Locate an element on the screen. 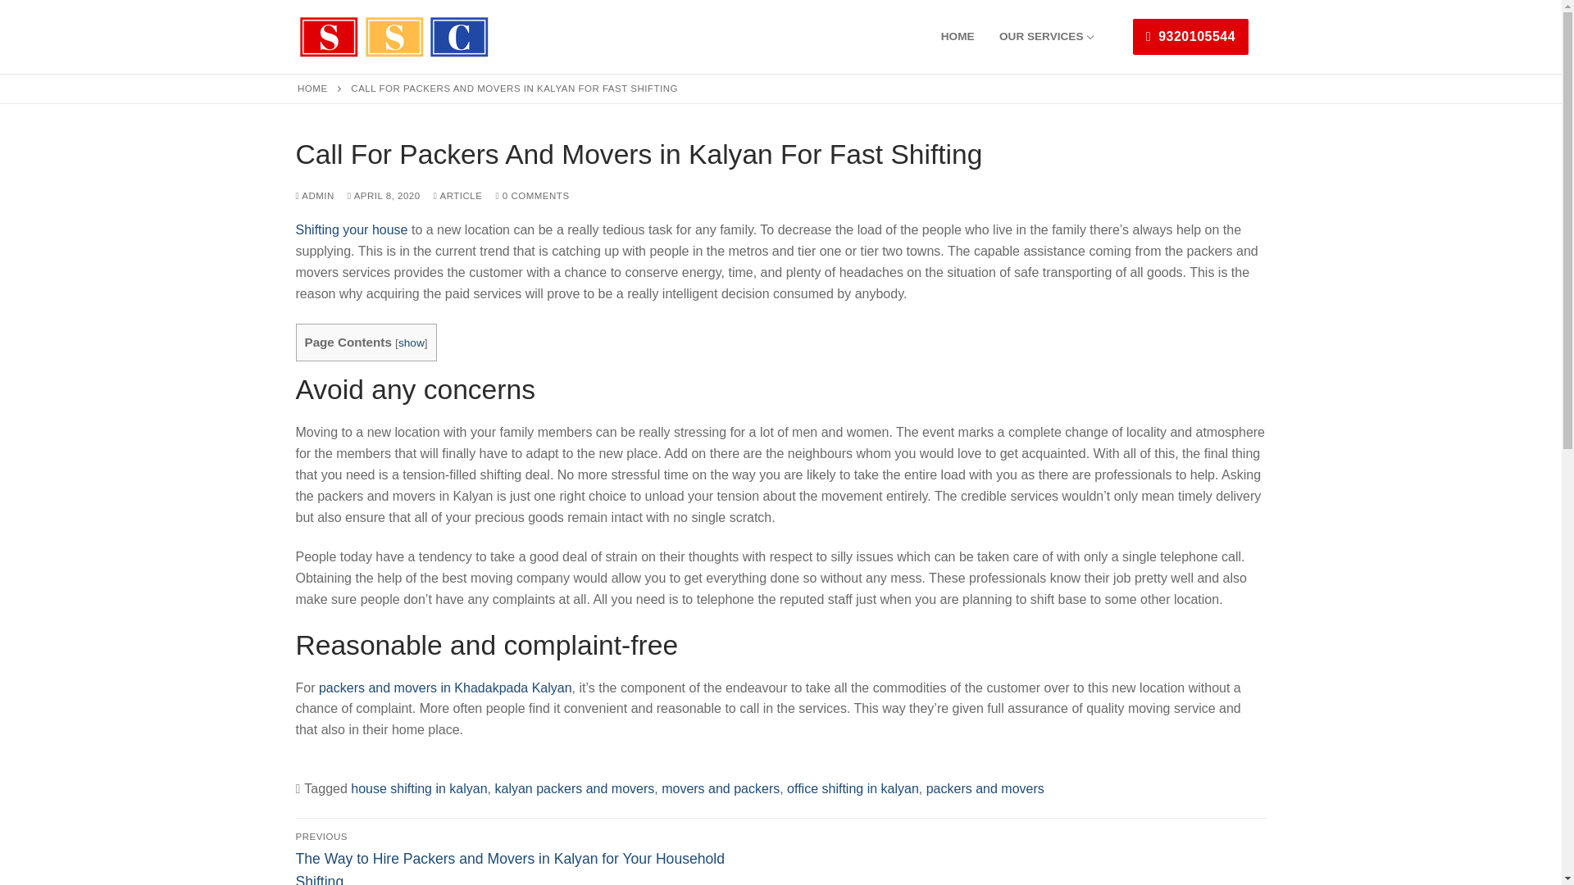  movers and packers is located at coordinates (720, 788).